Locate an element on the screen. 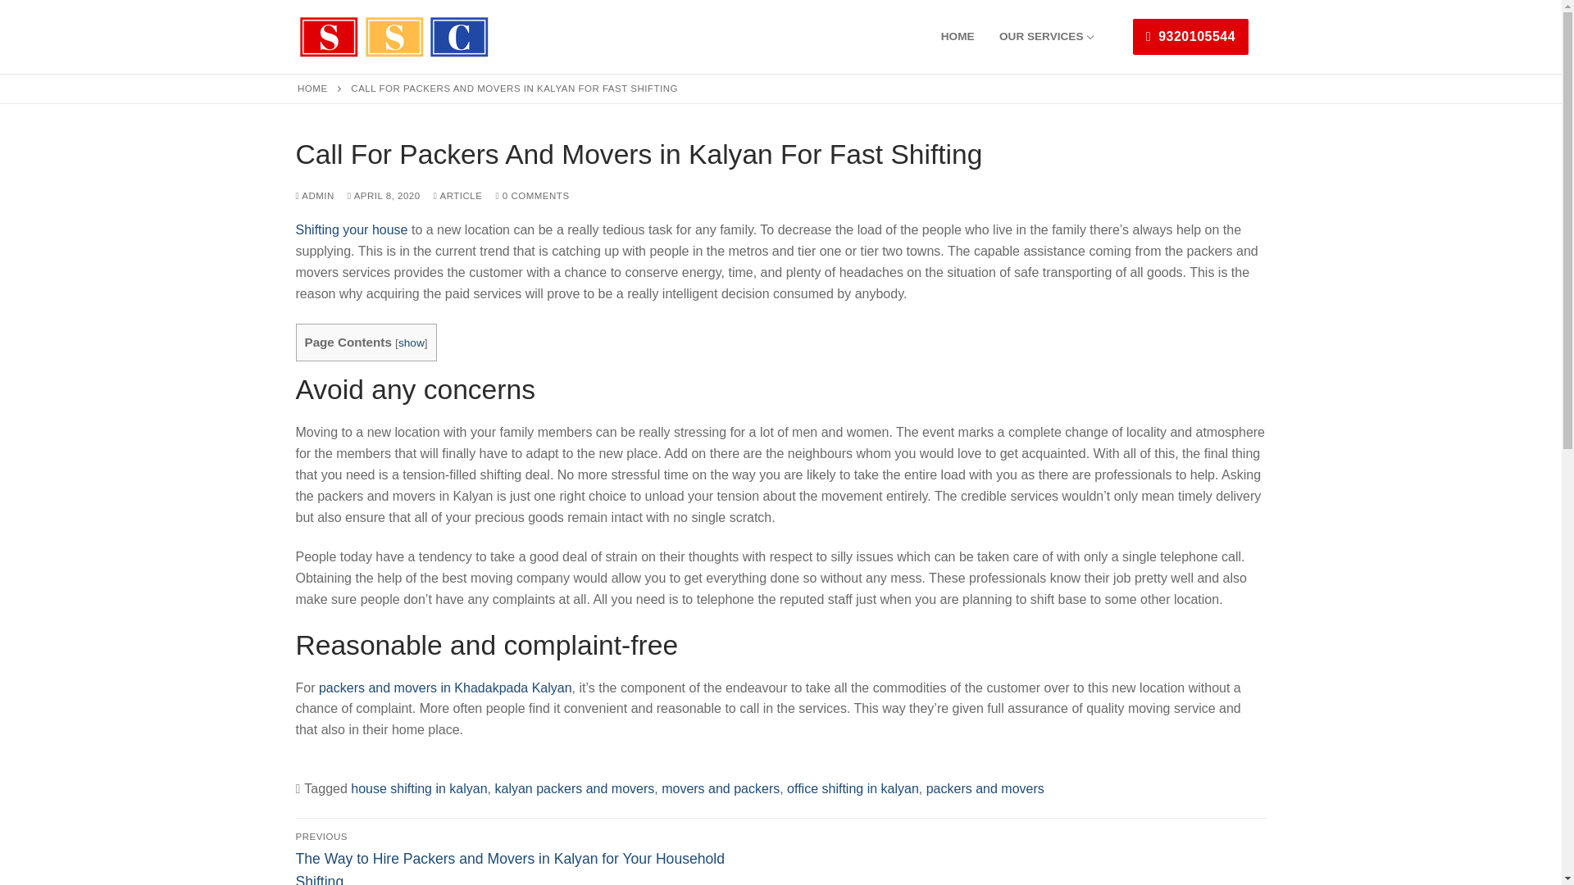  movers and packers is located at coordinates (720, 788).